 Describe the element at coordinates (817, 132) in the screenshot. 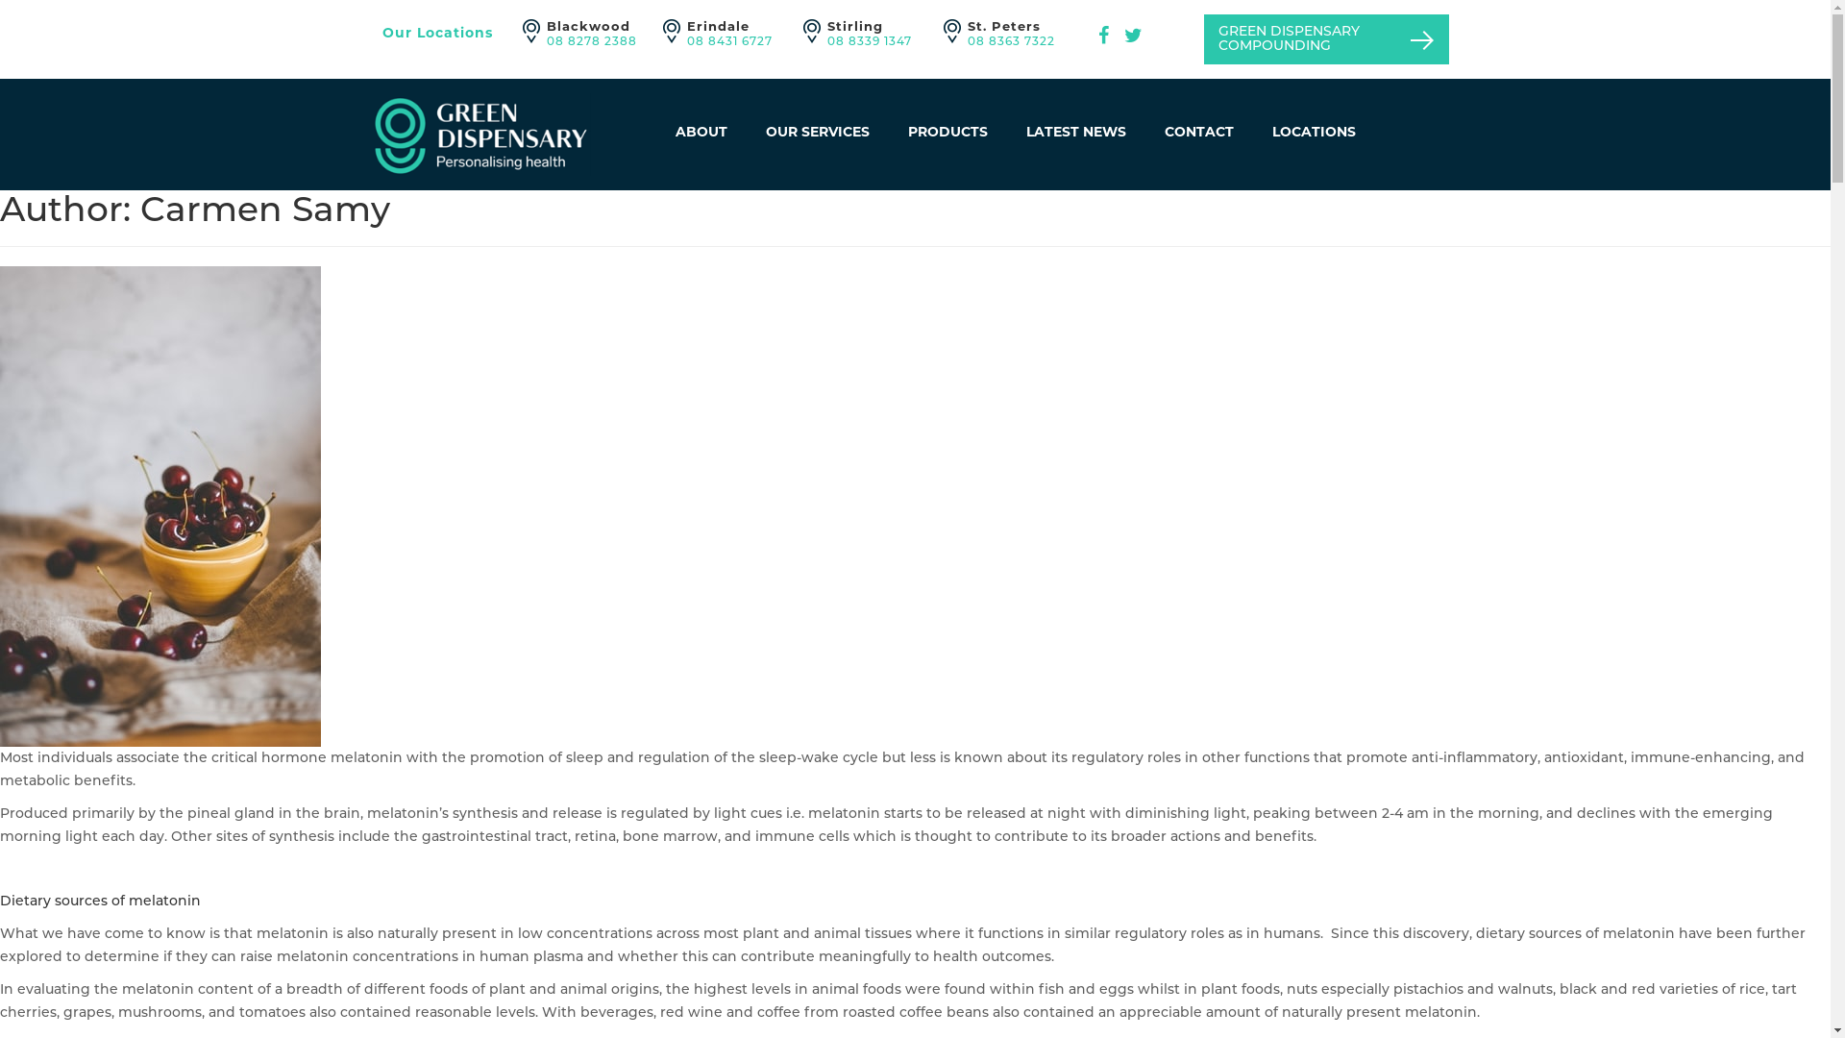

I see `OUR SERVICES` at that location.